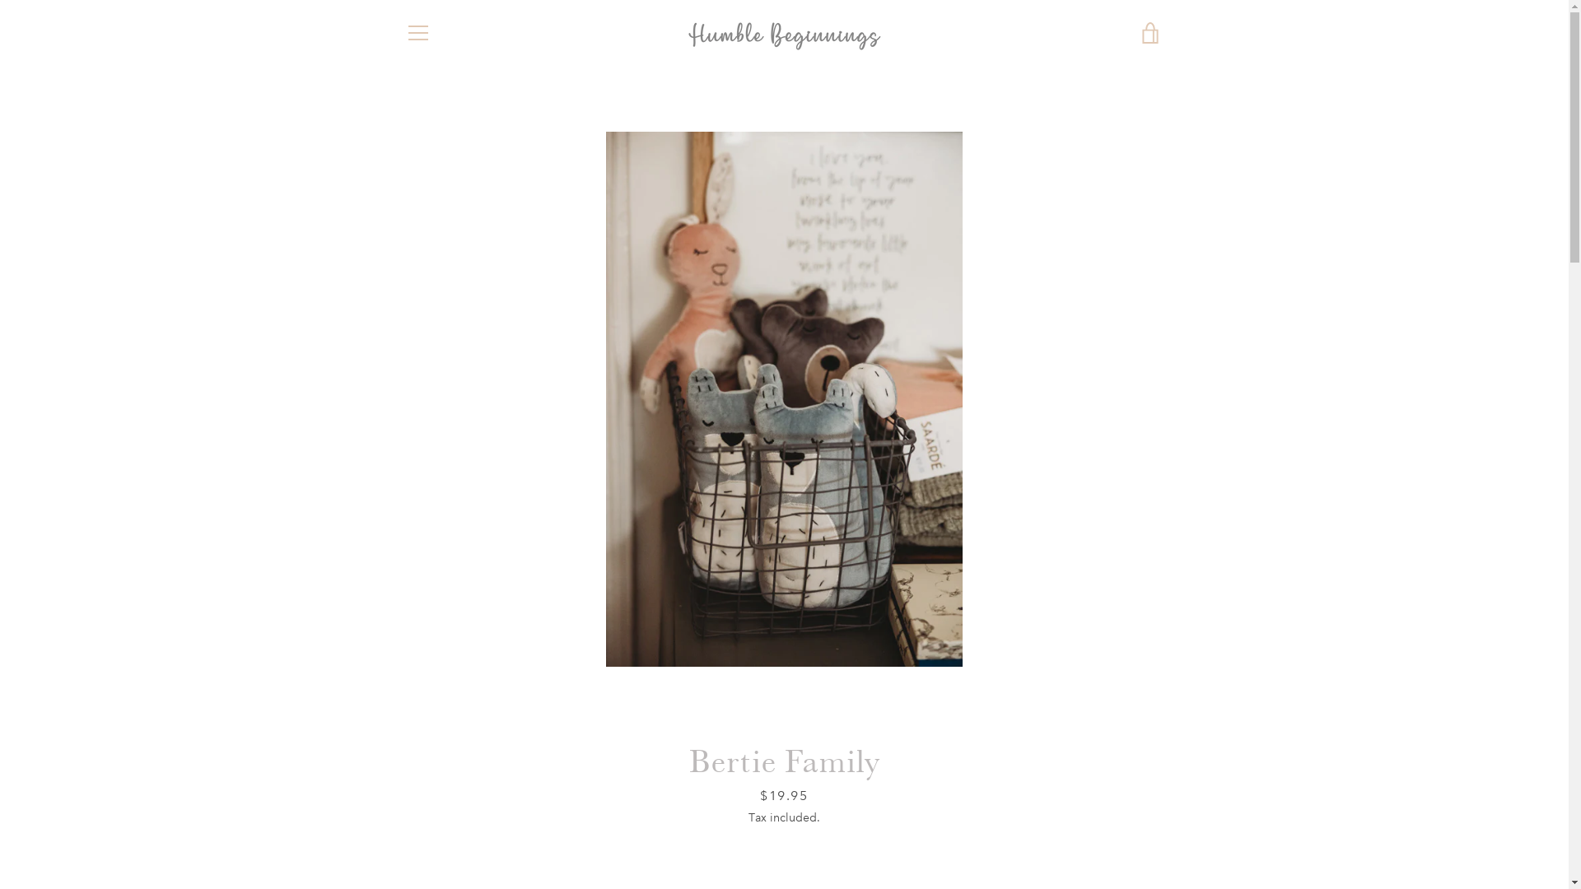 The height and width of the screenshot is (889, 1581). Describe the element at coordinates (0, 0) in the screenshot. I see `Skip to content` at that location.